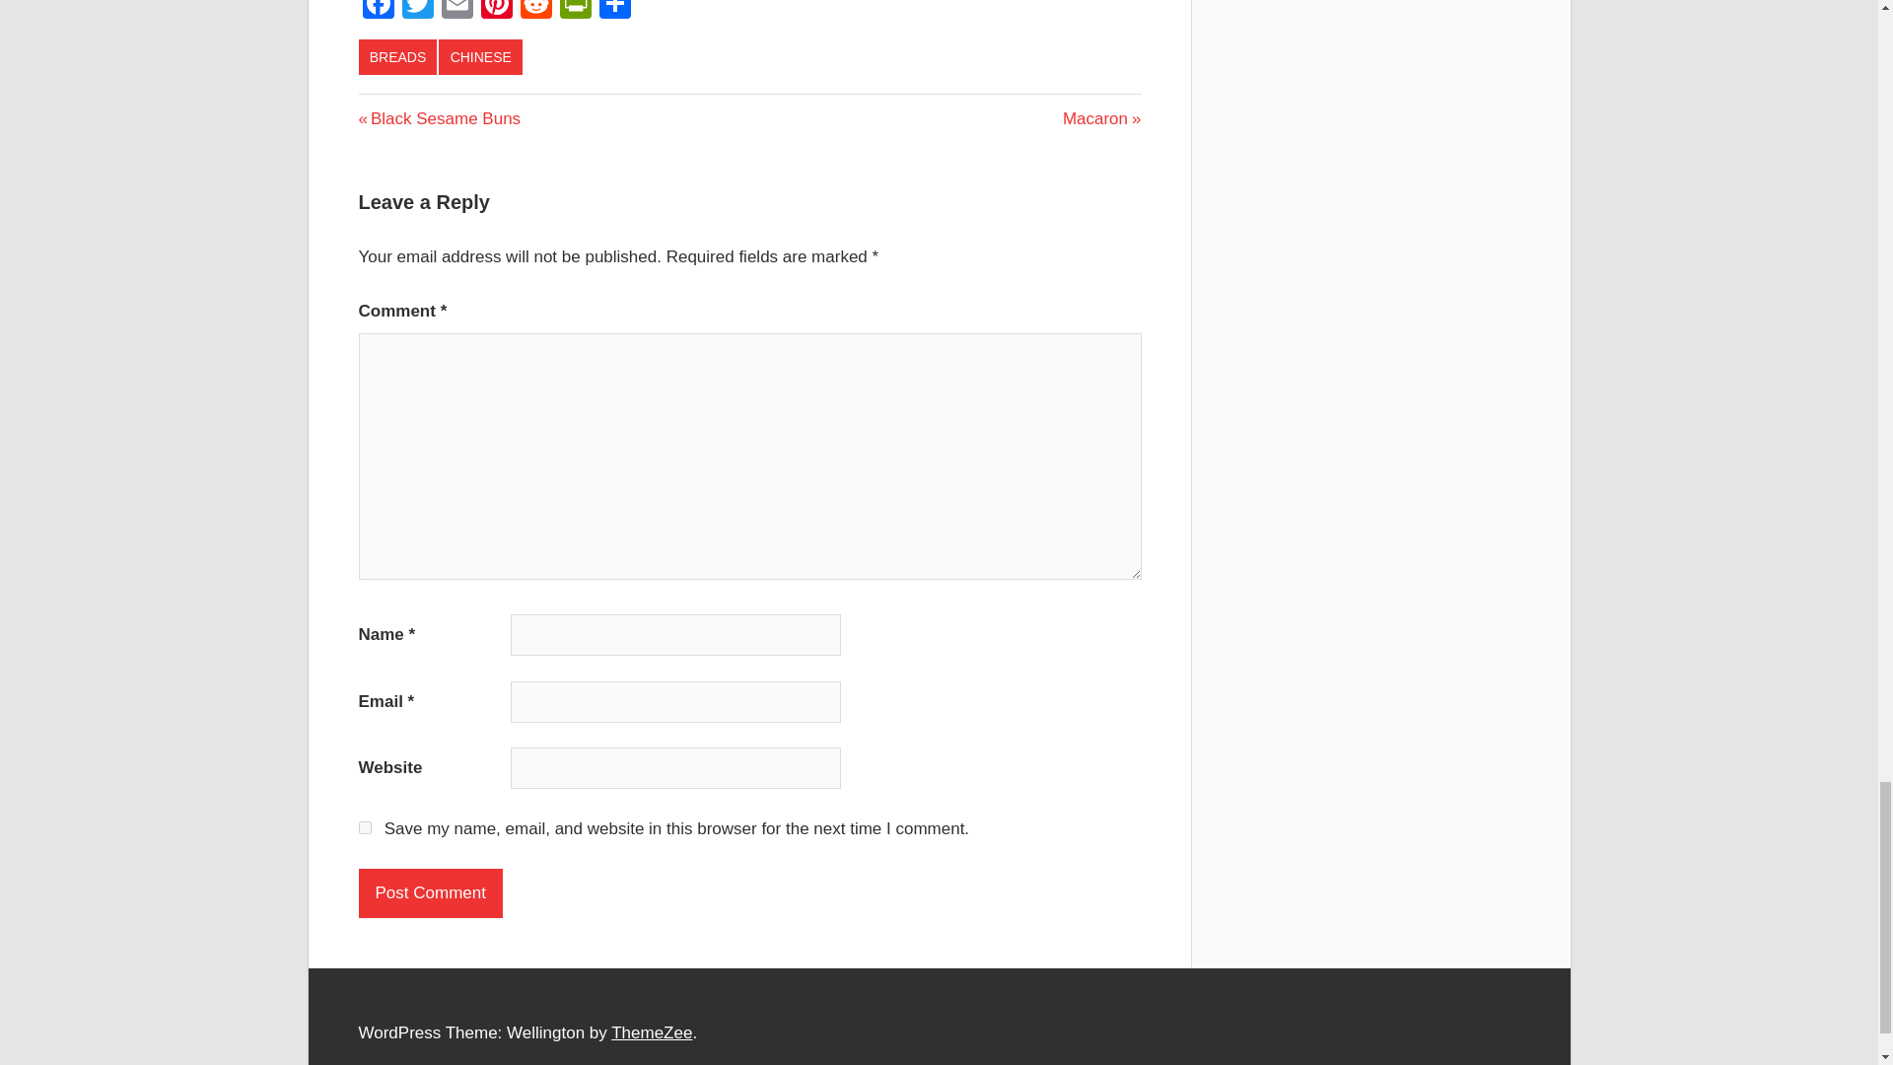 Image resolution: width=1893 pixels, height=1065 pixels. What do you see at coordinates (497, 12) in the screenshot?
I see `Pinterest` at bounding box center [497, 12].